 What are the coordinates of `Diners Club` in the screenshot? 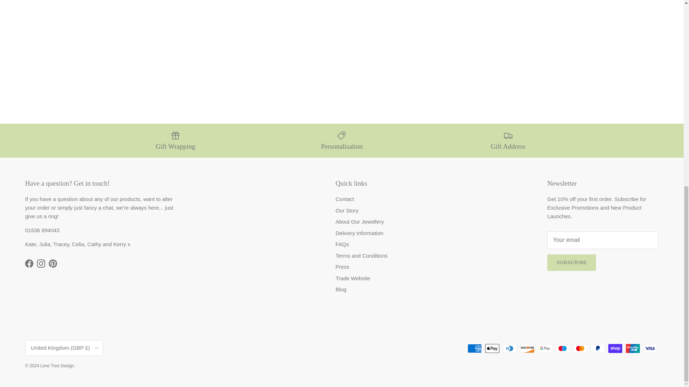 It's located at (510, 348).